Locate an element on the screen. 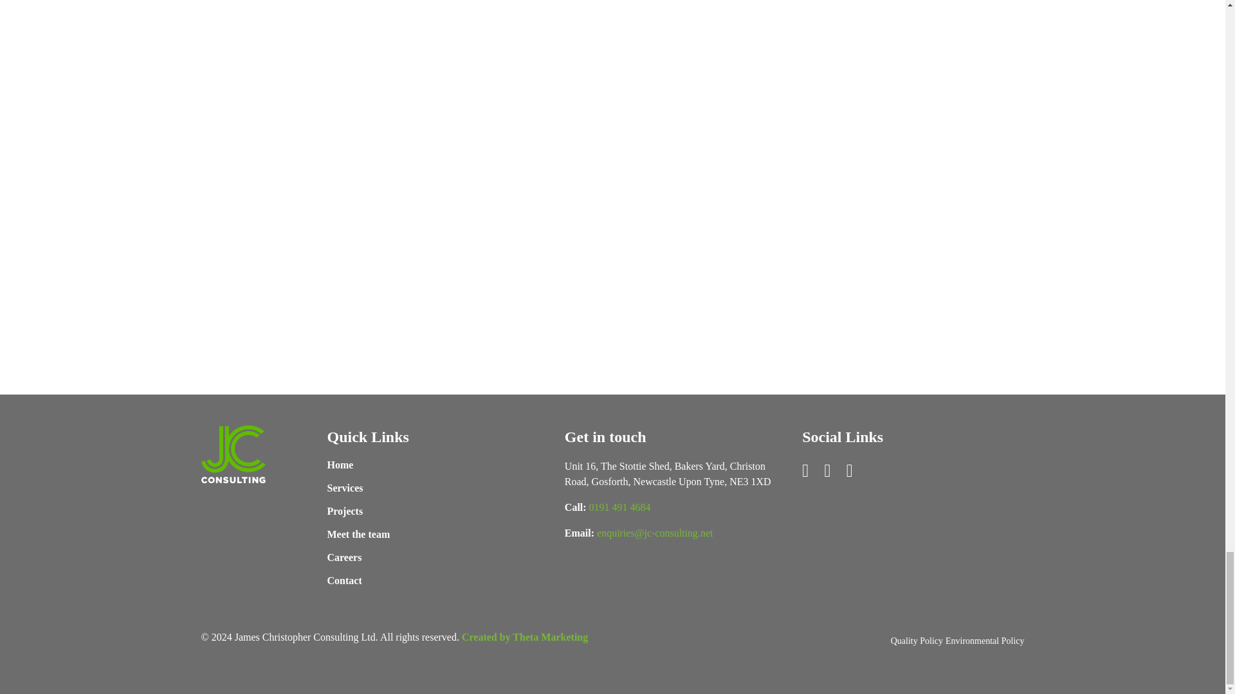 The image size is (1235, 694). Services is located at coordinates (345, 488).